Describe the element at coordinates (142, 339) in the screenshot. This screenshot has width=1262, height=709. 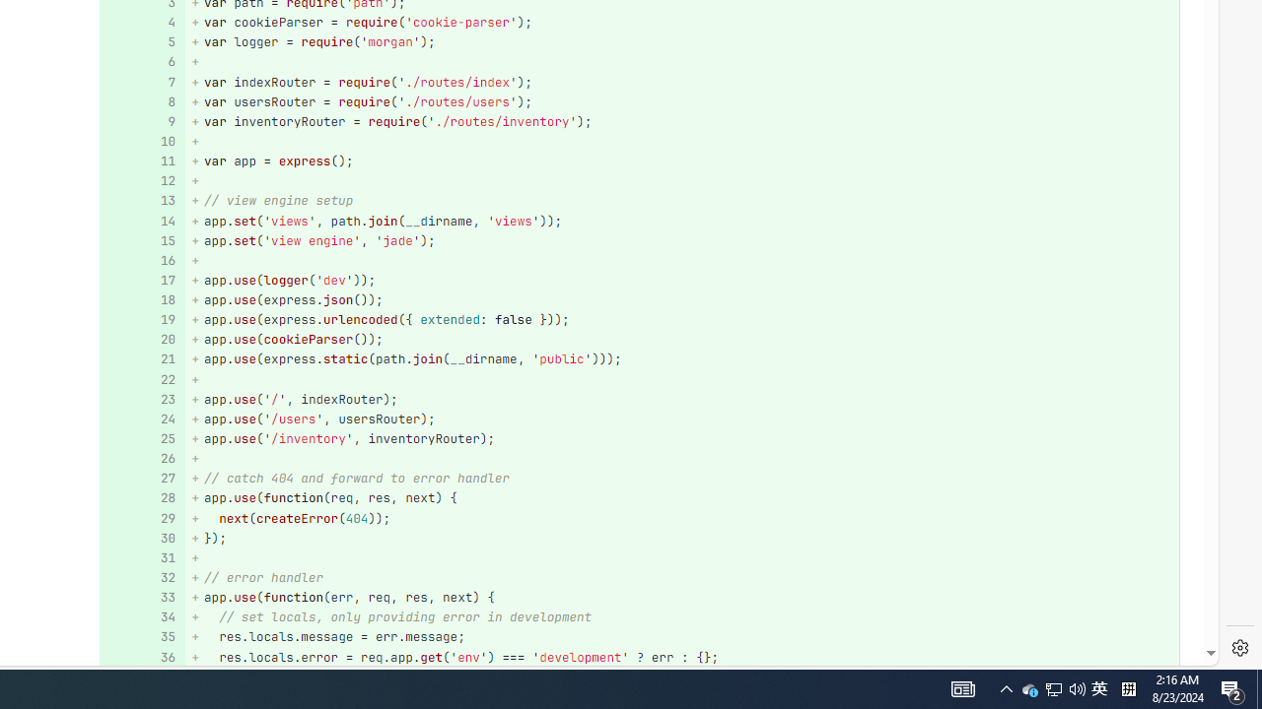
I see `Add a comment to this line 20` at that location.